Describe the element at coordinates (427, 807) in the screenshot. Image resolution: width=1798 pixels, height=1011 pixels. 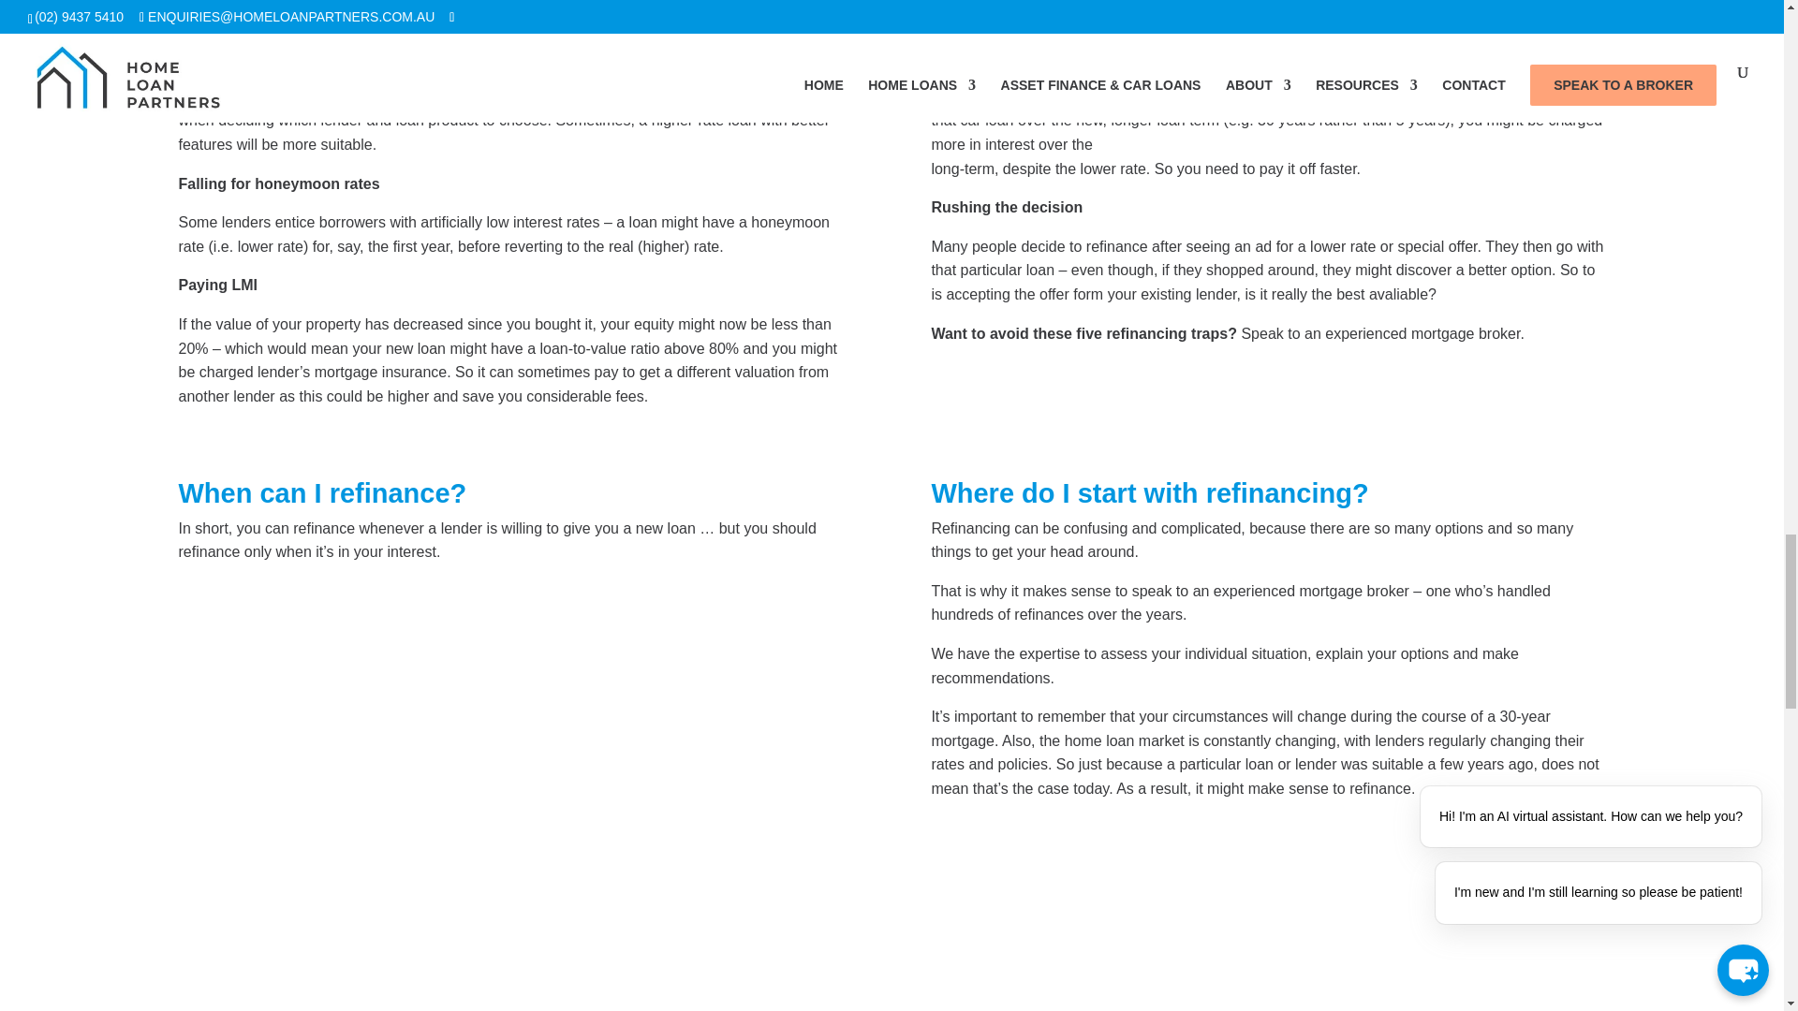
I see `refinance-content03` at that location.